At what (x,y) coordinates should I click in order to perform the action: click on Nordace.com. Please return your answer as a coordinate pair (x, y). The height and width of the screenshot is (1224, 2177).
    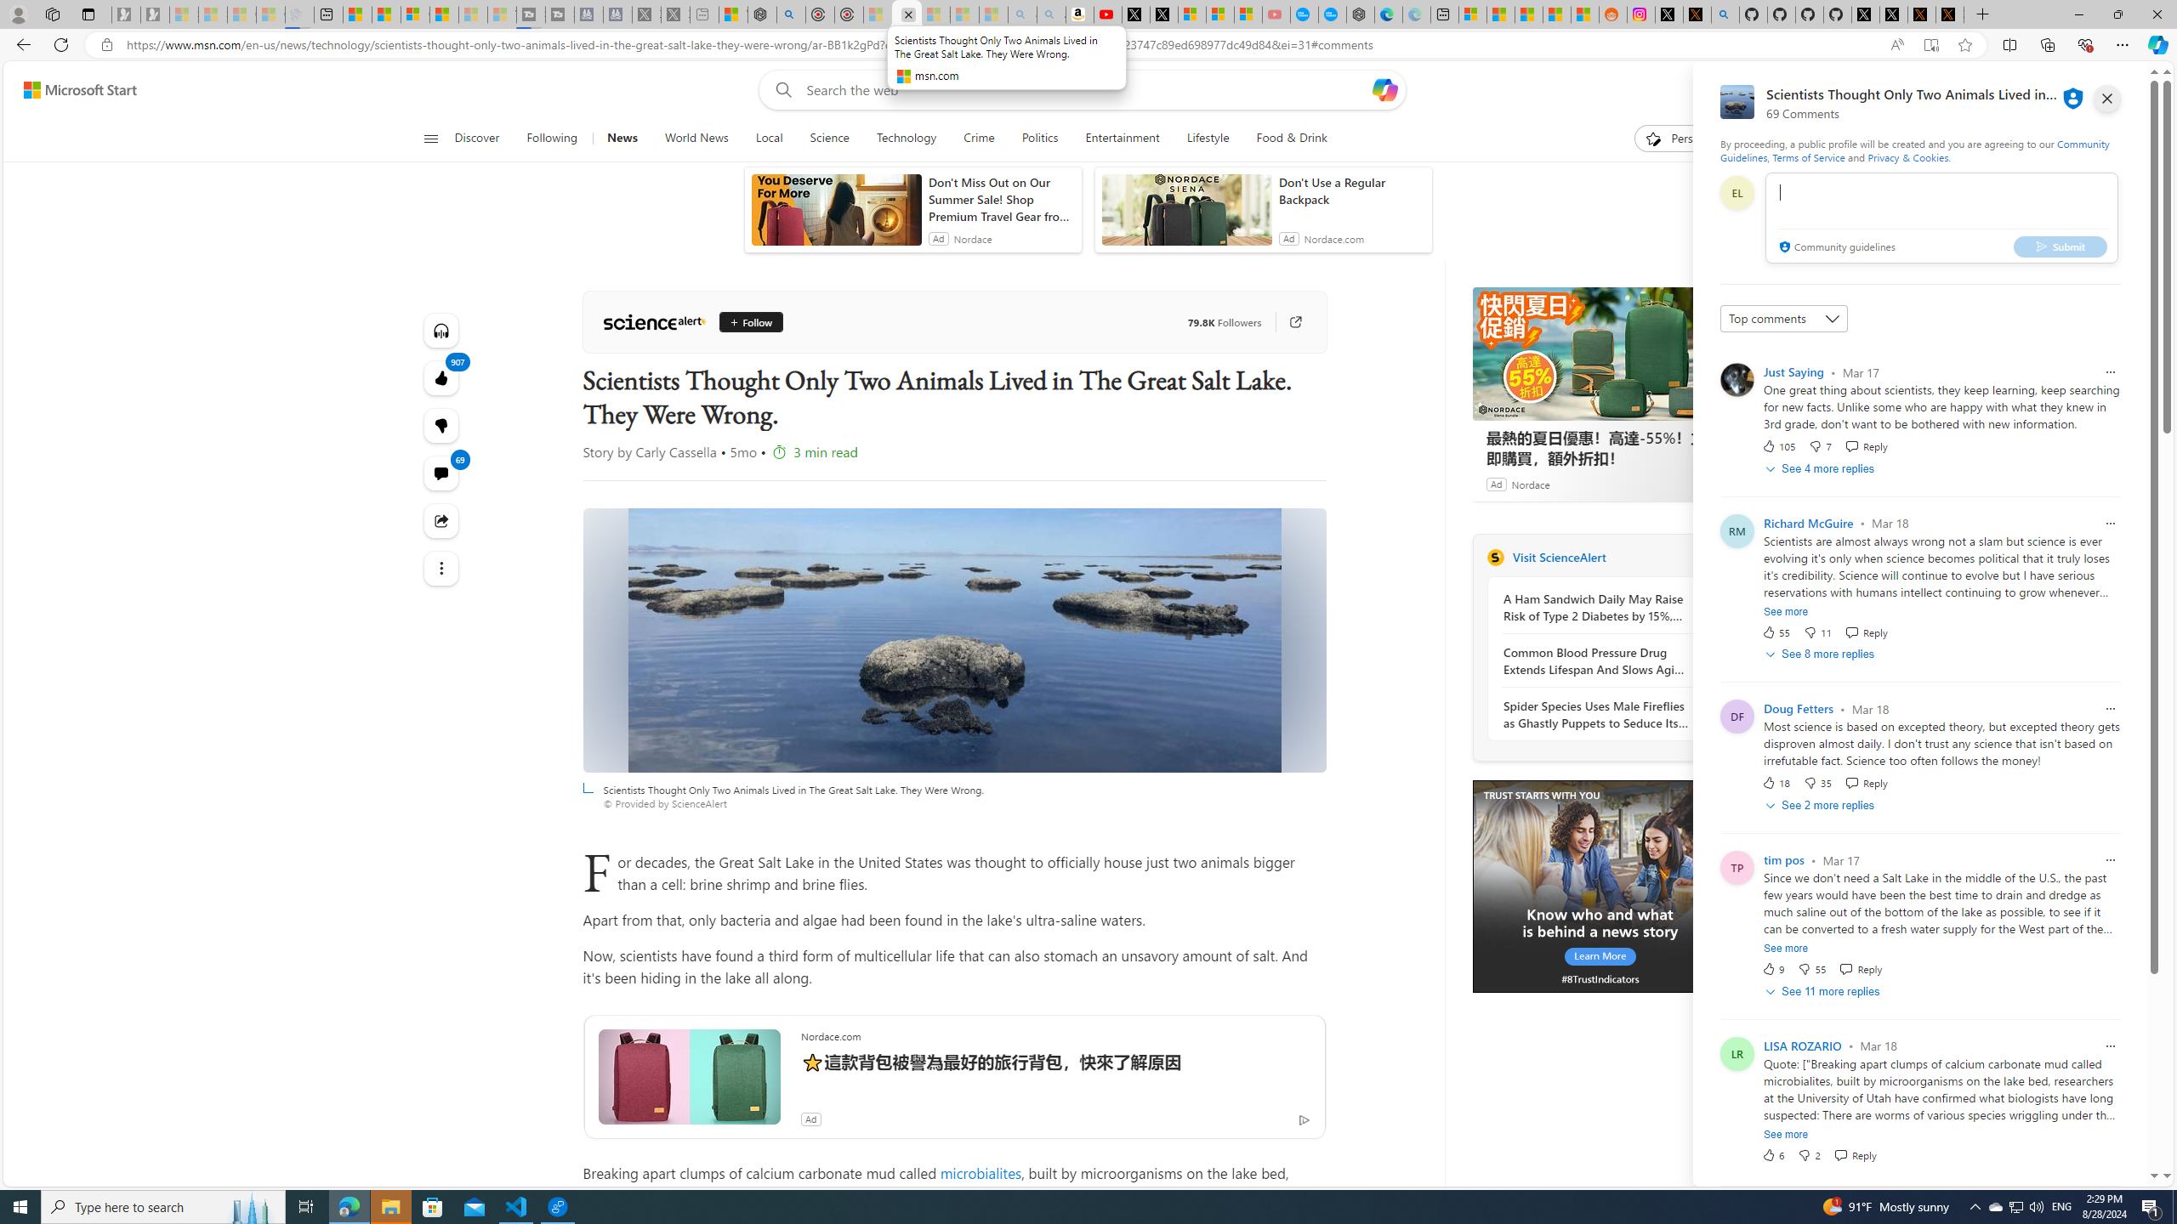
    Looking at the image, I should click on (1334, 239).